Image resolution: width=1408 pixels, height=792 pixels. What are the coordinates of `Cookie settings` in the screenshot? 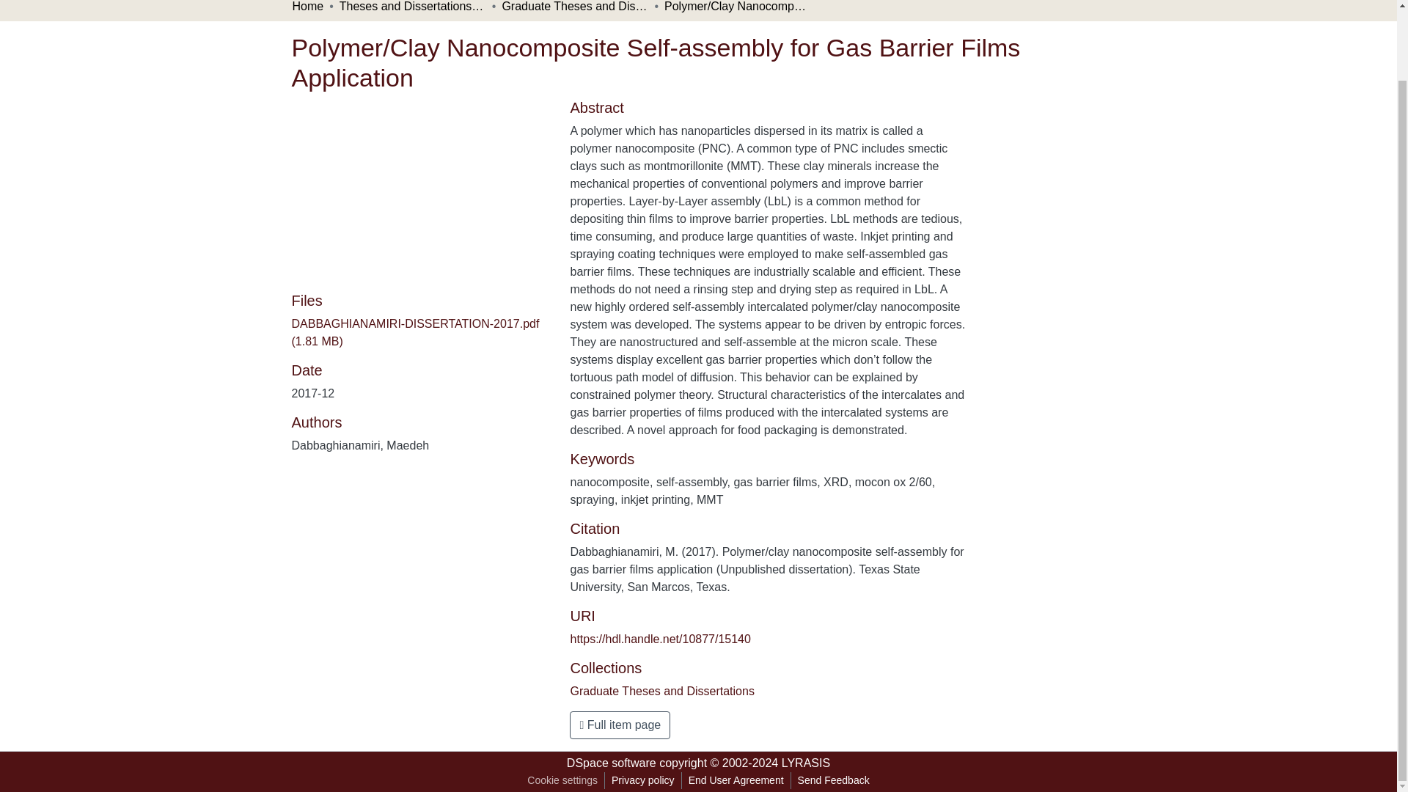 It's located at (562, 780).